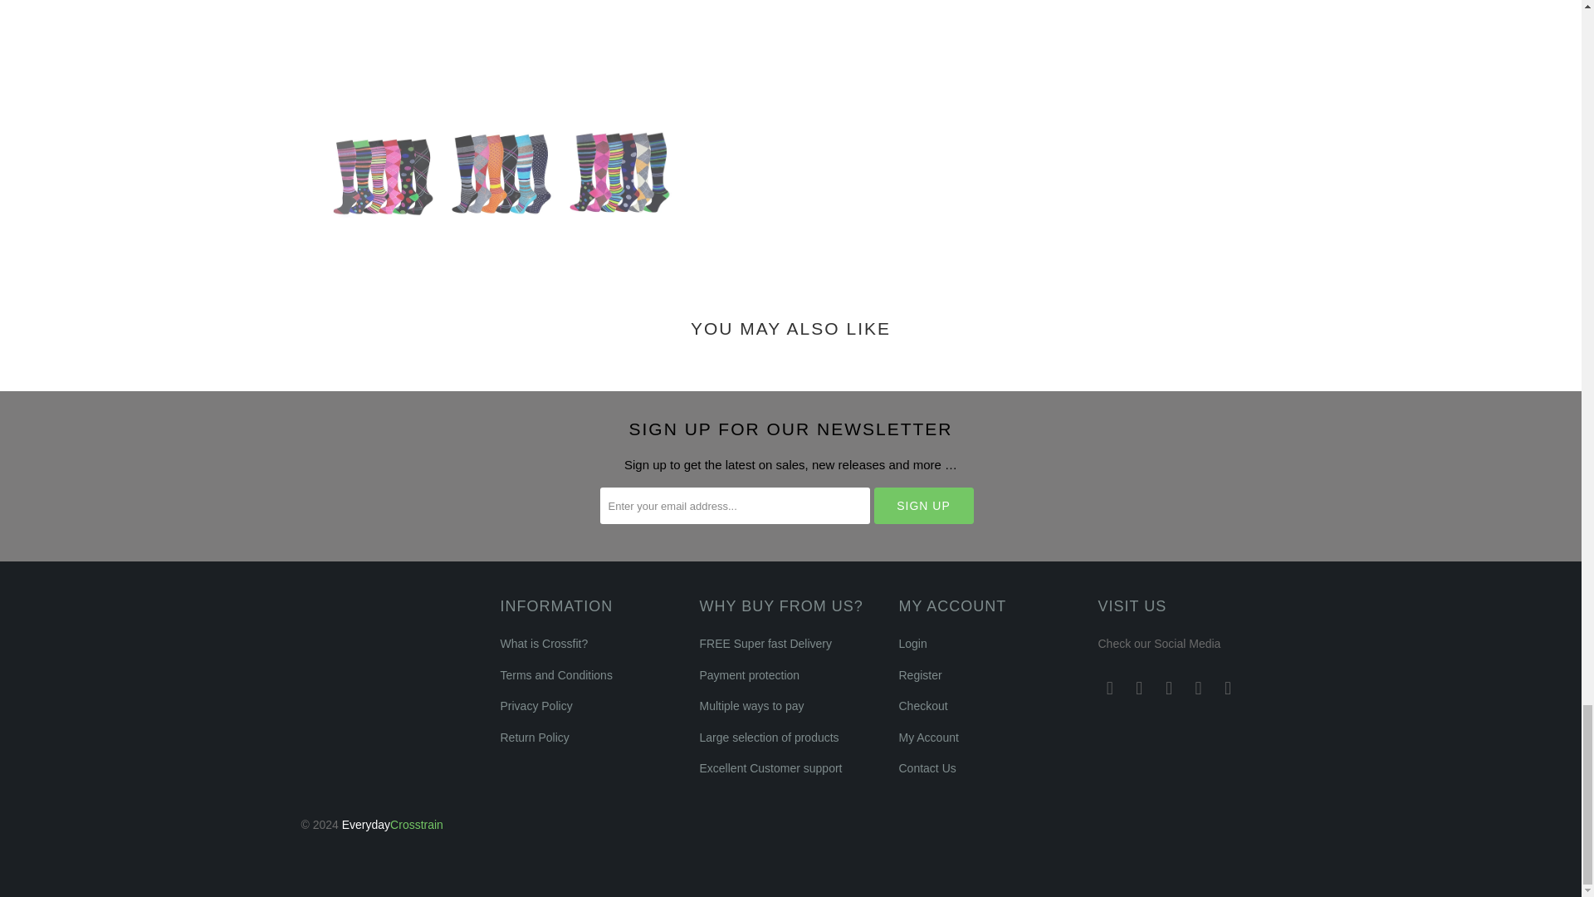 This screenshot has height=897, width=1594. What do you see at coordinates (1199, 688) in the screenshot?
I see `Everyday Crosstrain on Instagram` at bounding box center [1199, 688].